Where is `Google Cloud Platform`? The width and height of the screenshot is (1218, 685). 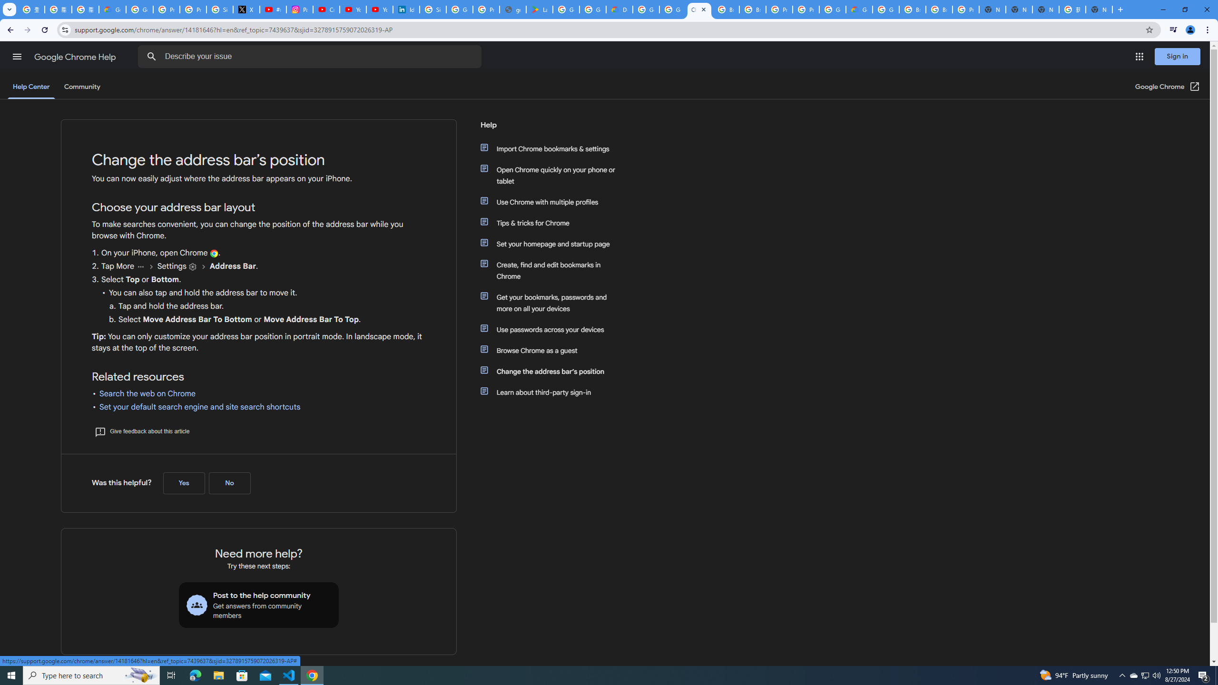 Google Cloud Platform is located at coordinates (646, 10).